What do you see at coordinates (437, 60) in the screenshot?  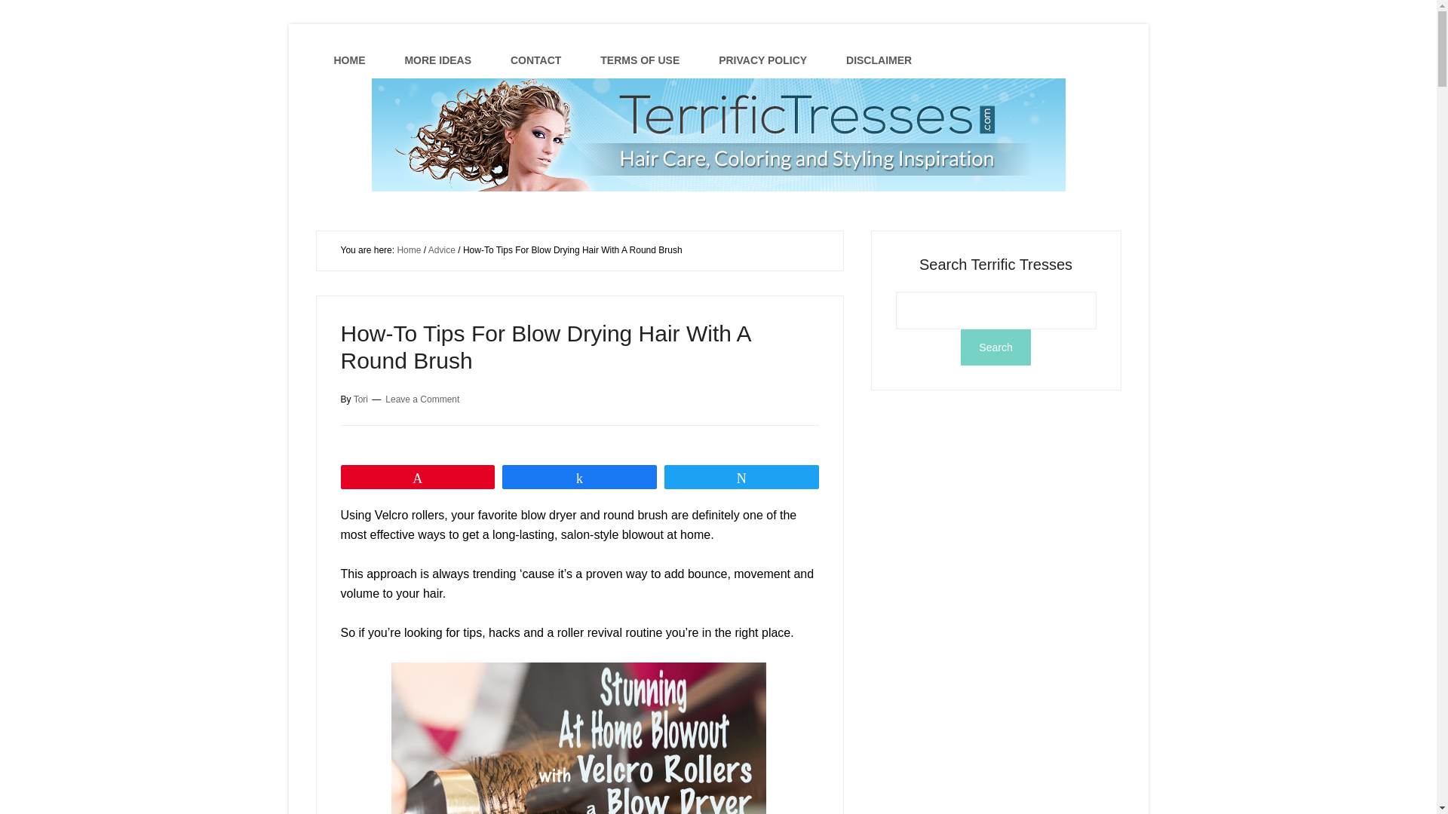 I see `MORE IDEAS` at bounding box center [437, 60].